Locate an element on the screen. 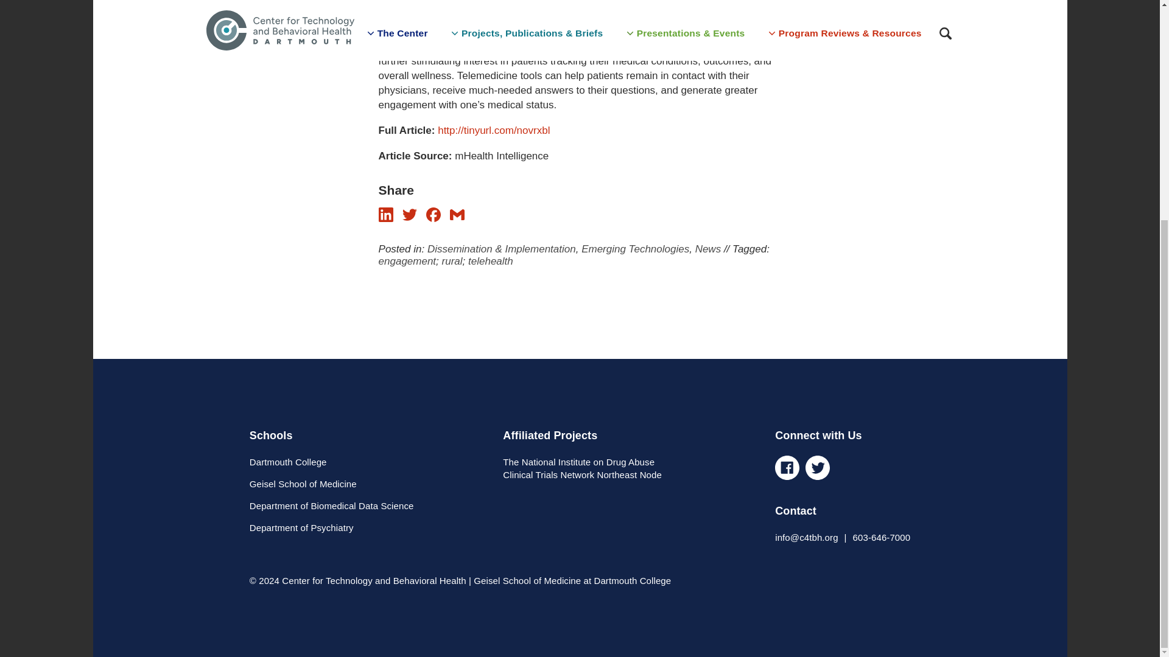 This screenshot has width=1169, height=657. News is located at coordinates (708, 249).